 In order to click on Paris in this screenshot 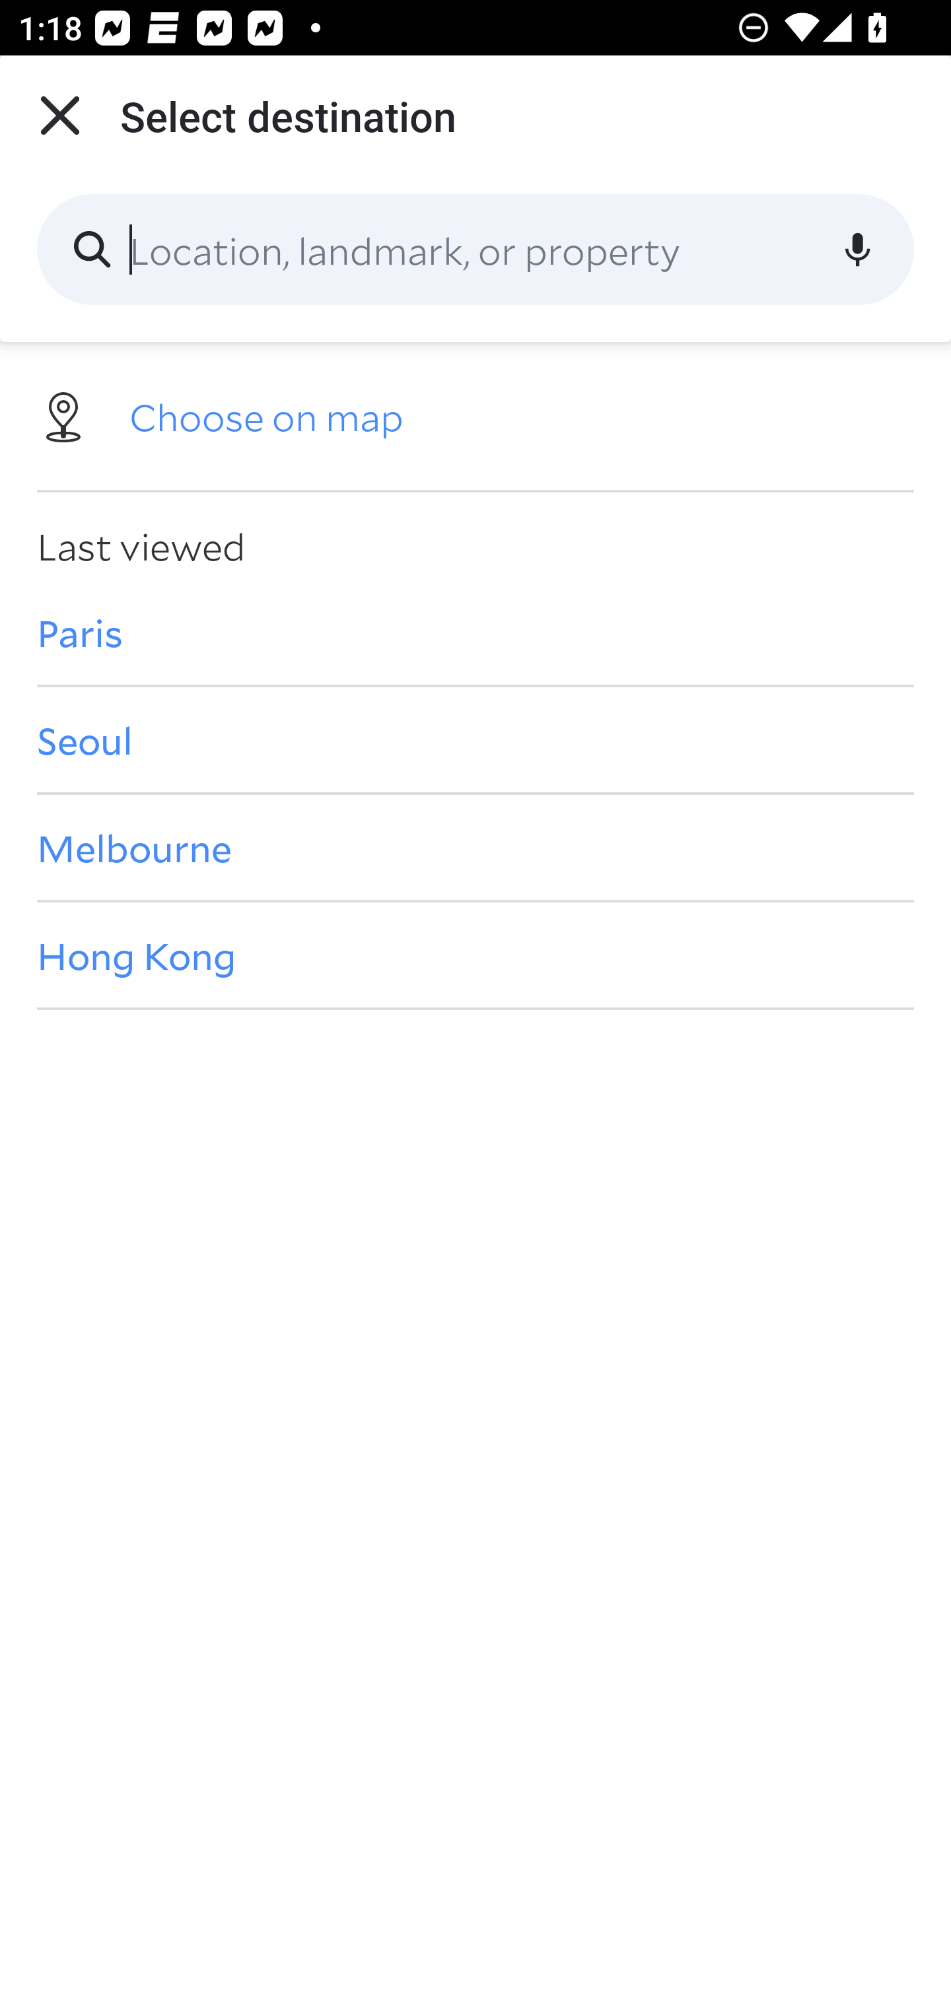, I will do `click(475, 632)`.